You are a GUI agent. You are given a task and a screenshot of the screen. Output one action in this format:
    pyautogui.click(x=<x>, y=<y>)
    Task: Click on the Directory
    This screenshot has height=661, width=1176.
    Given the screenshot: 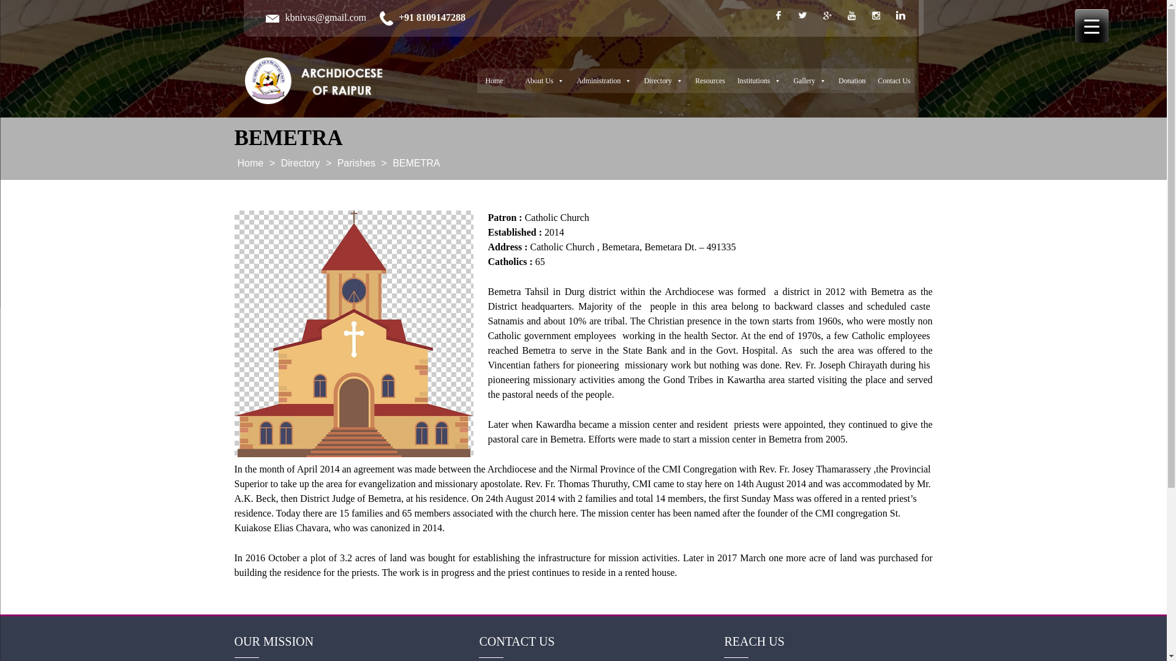 What is the action you would take?
    pyautogui.click(x=660, y=81)
    